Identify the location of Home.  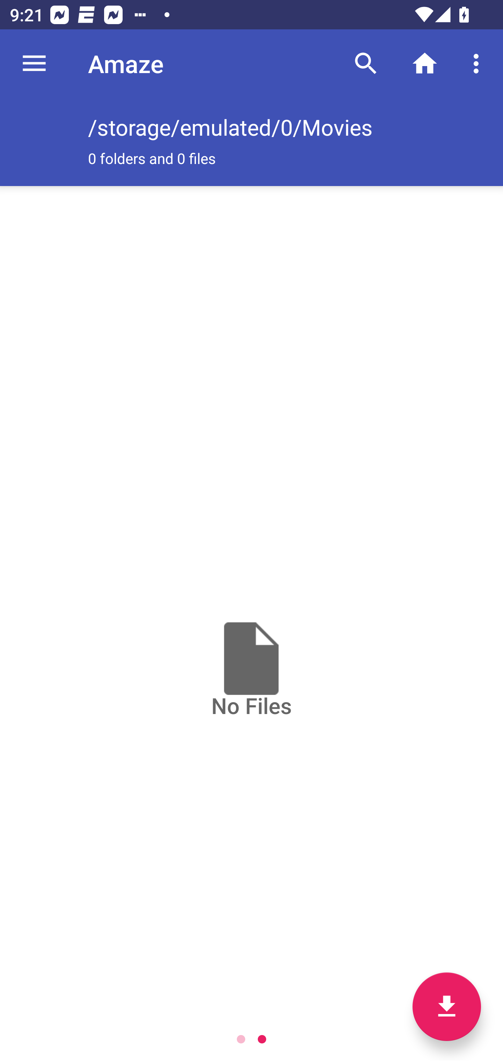
(425, 64).